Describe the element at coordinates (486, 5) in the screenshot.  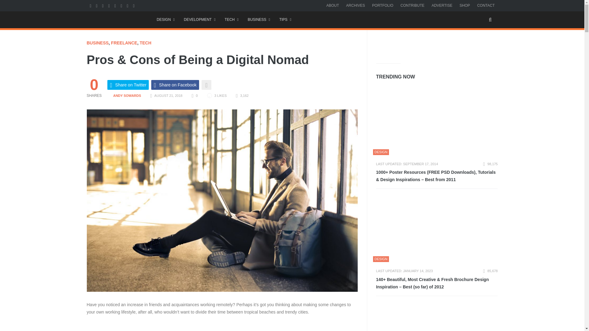
I see `CONTACT` at that location.